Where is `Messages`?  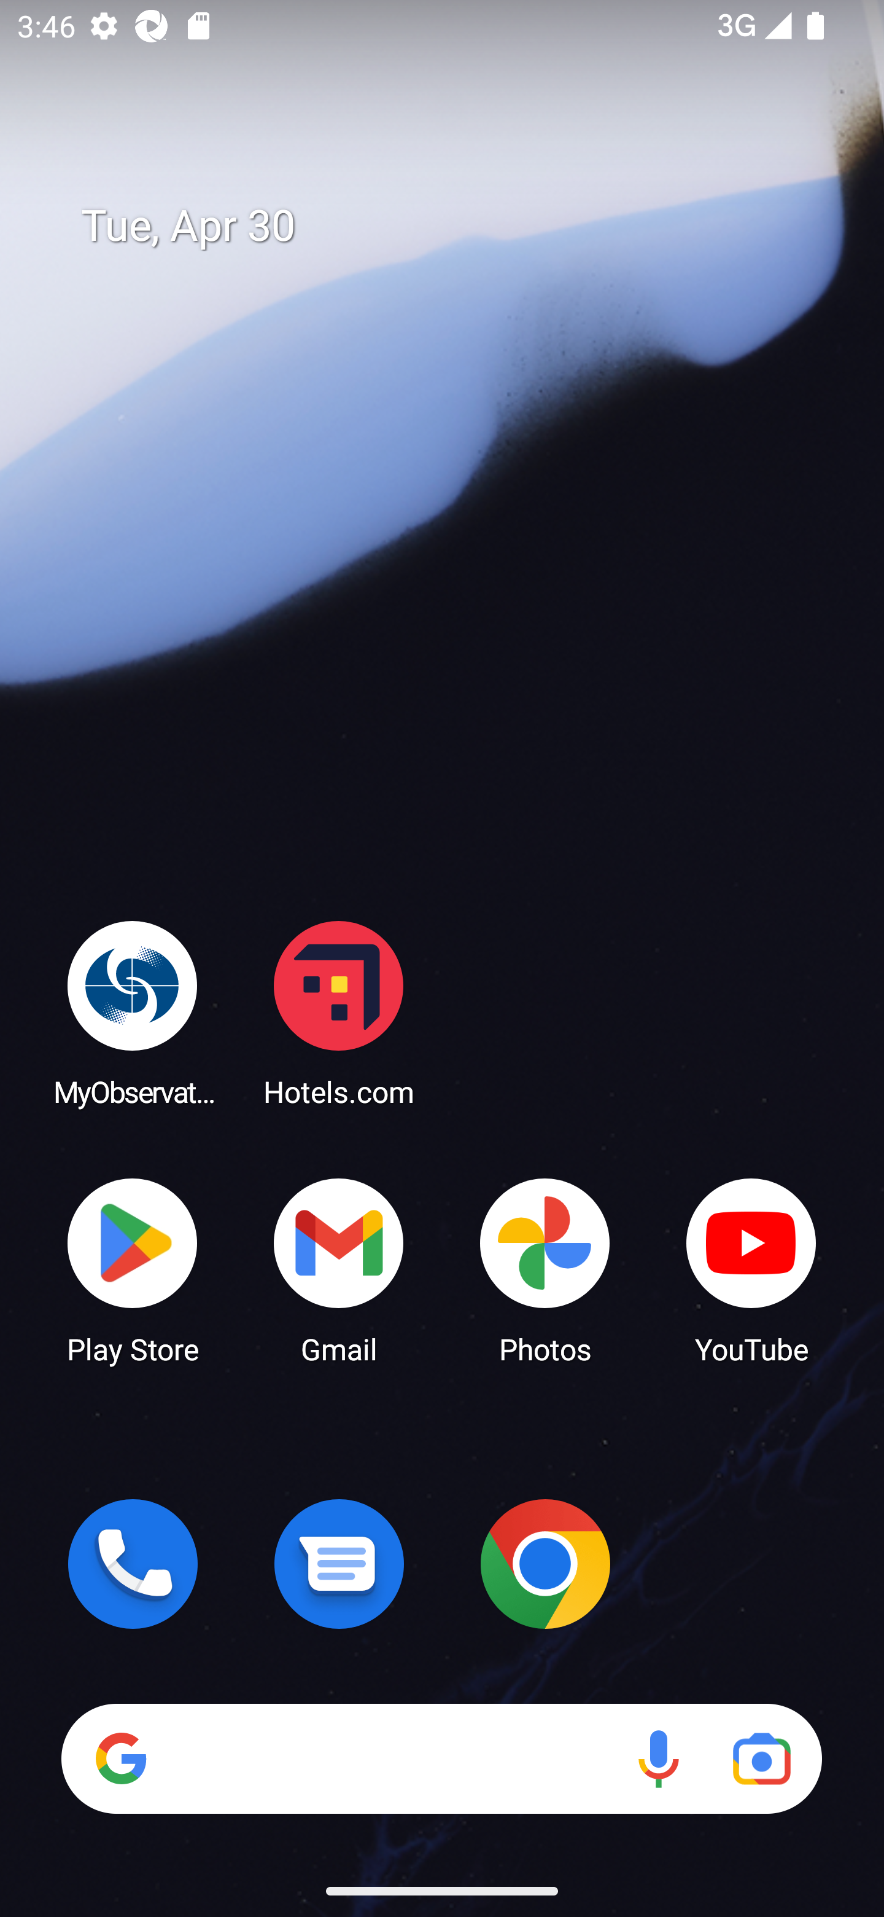
Messages is located at coordinates (339, 1564).